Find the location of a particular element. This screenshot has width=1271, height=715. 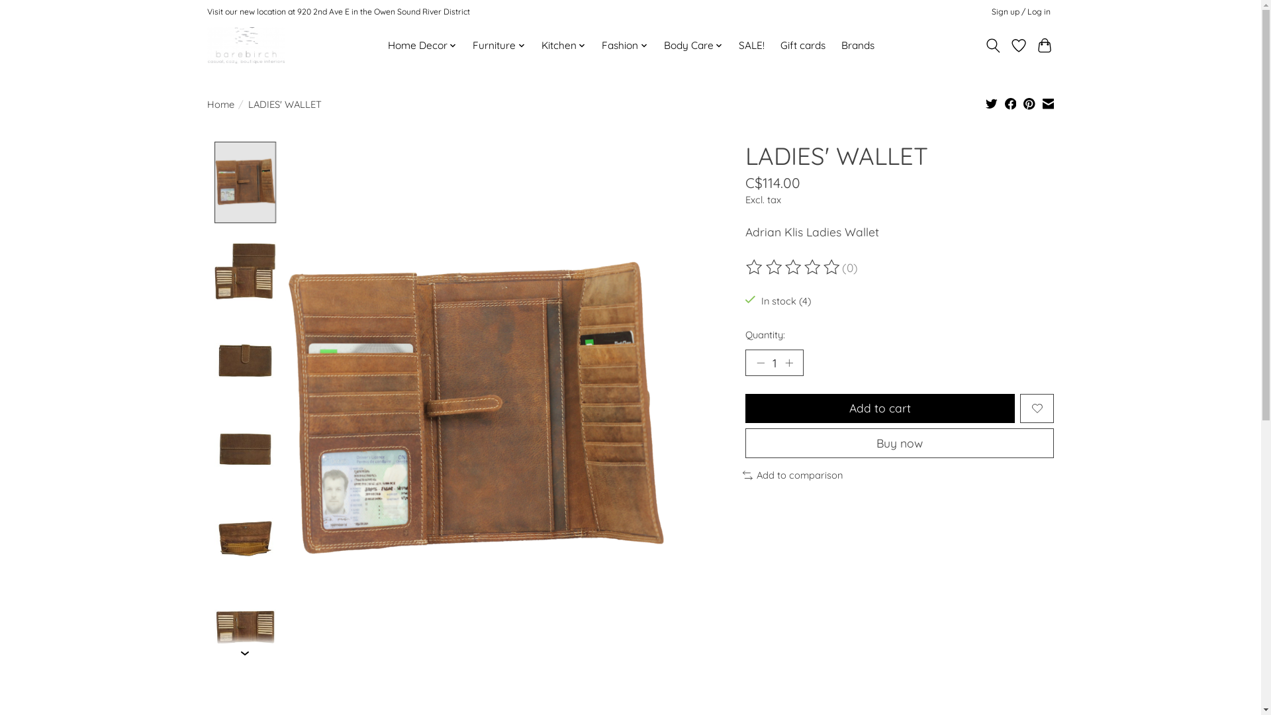

Add to comparison is located at coordinates (793, 475).